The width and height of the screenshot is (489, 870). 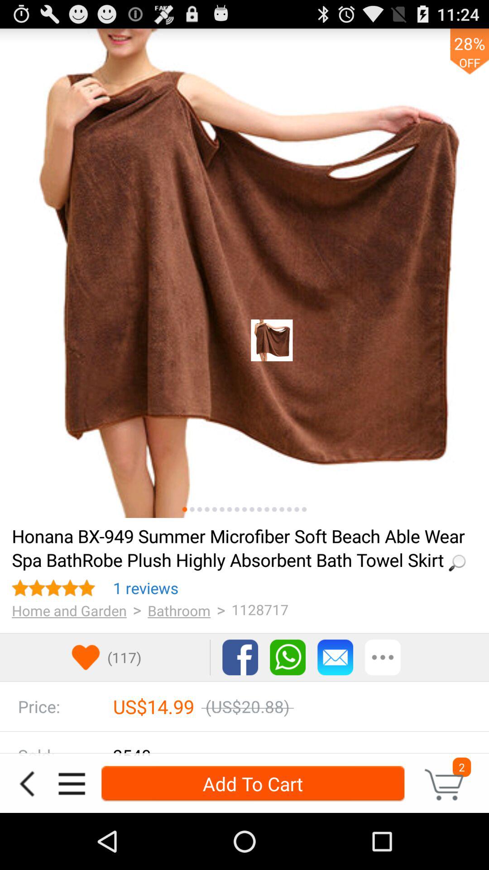 I want to click on menu, so click(x=72, y=784).